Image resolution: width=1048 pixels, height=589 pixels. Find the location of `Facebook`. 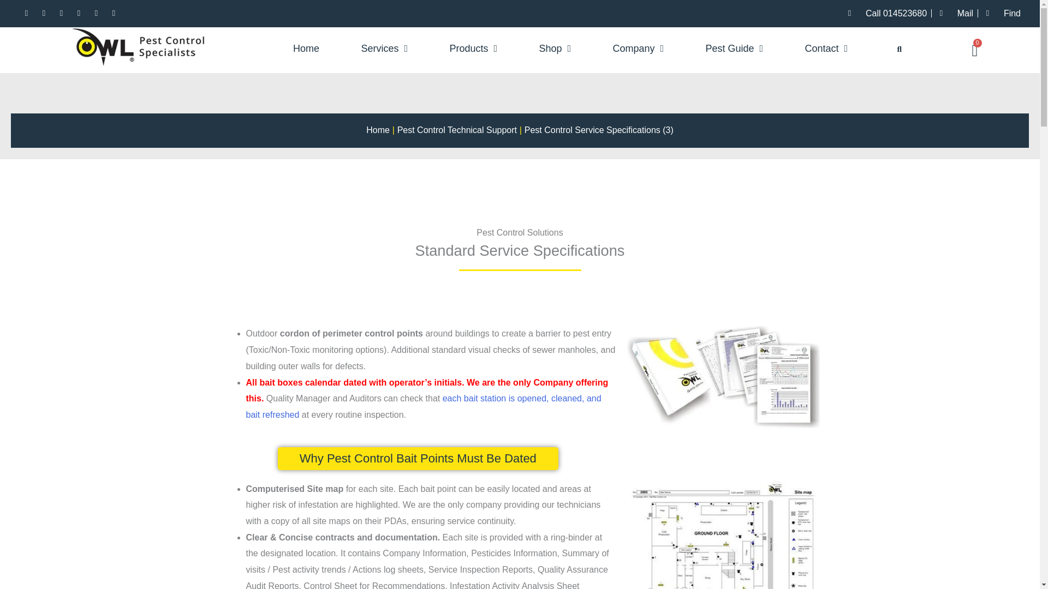

Facebook is located at coordinates (26, 13).